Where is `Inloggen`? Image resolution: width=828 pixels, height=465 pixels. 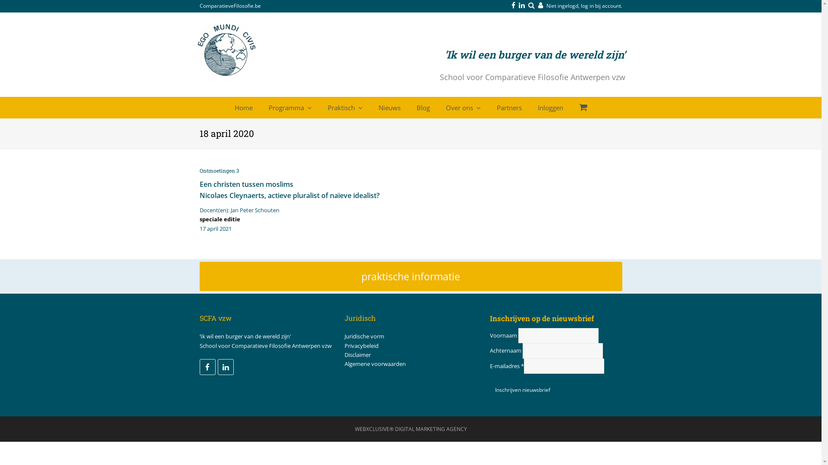 Inloggen is located at coordinates (550, 108).